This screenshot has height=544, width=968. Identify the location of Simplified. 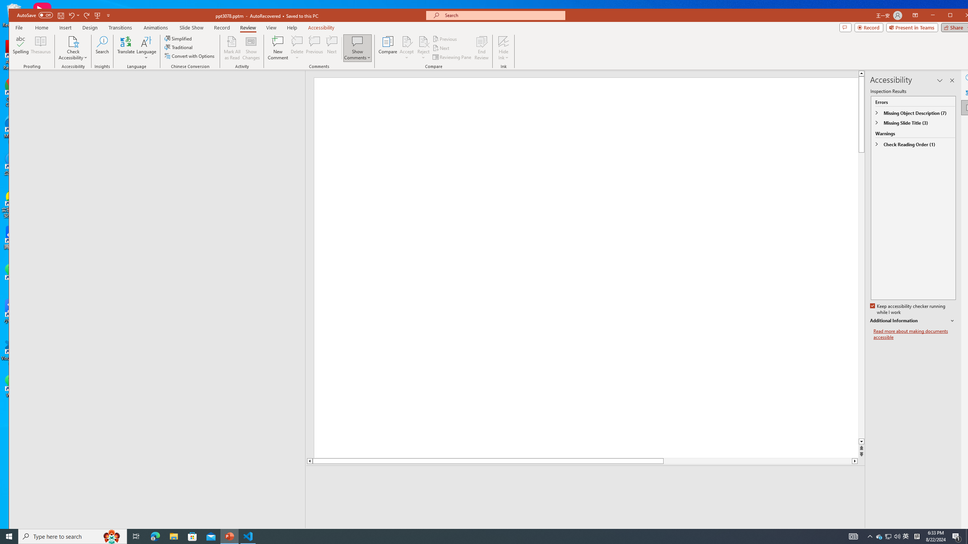
(179, 39).